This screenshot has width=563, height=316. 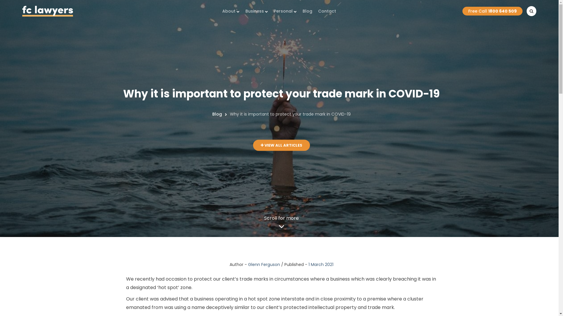 I want to click on Blog, so click(x=217, y=114).